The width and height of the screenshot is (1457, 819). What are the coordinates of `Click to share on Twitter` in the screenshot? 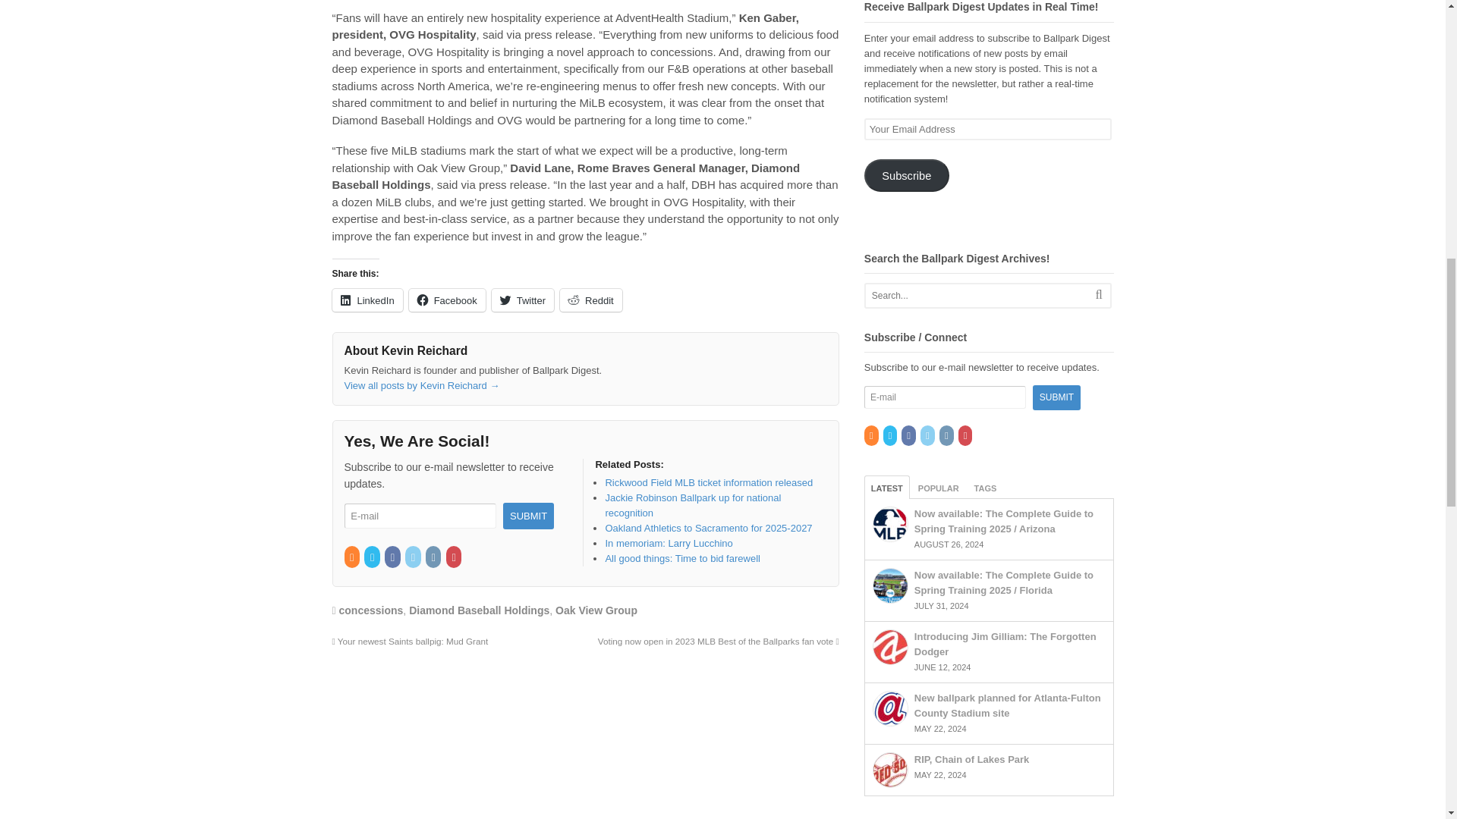 It's located at (522, 300).